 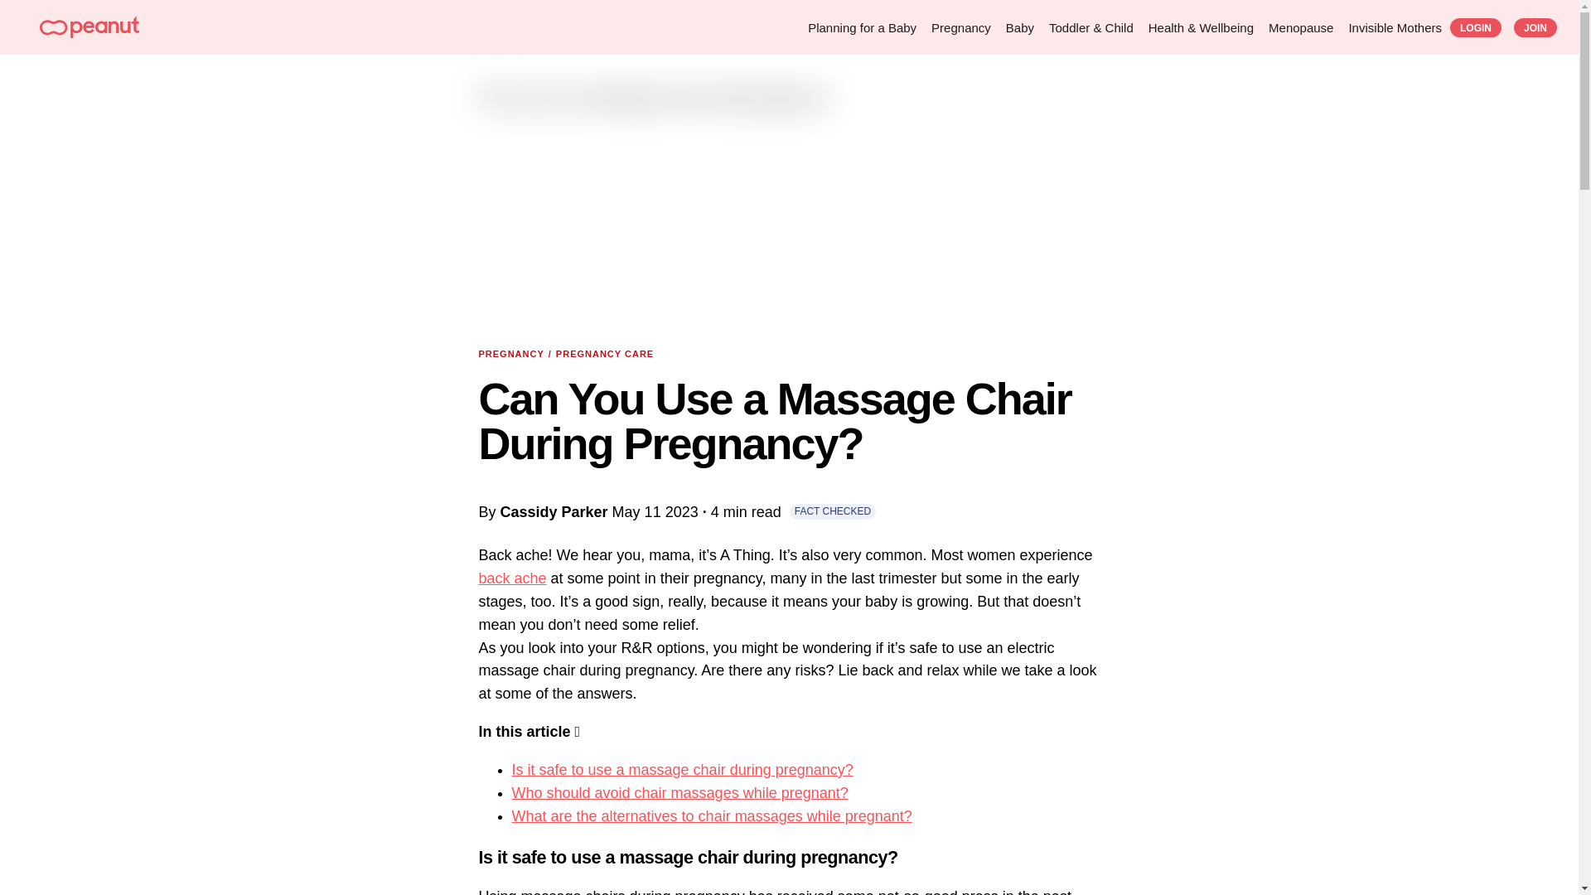 I want to click on PREGNANCY, so click(x=510, y=353).